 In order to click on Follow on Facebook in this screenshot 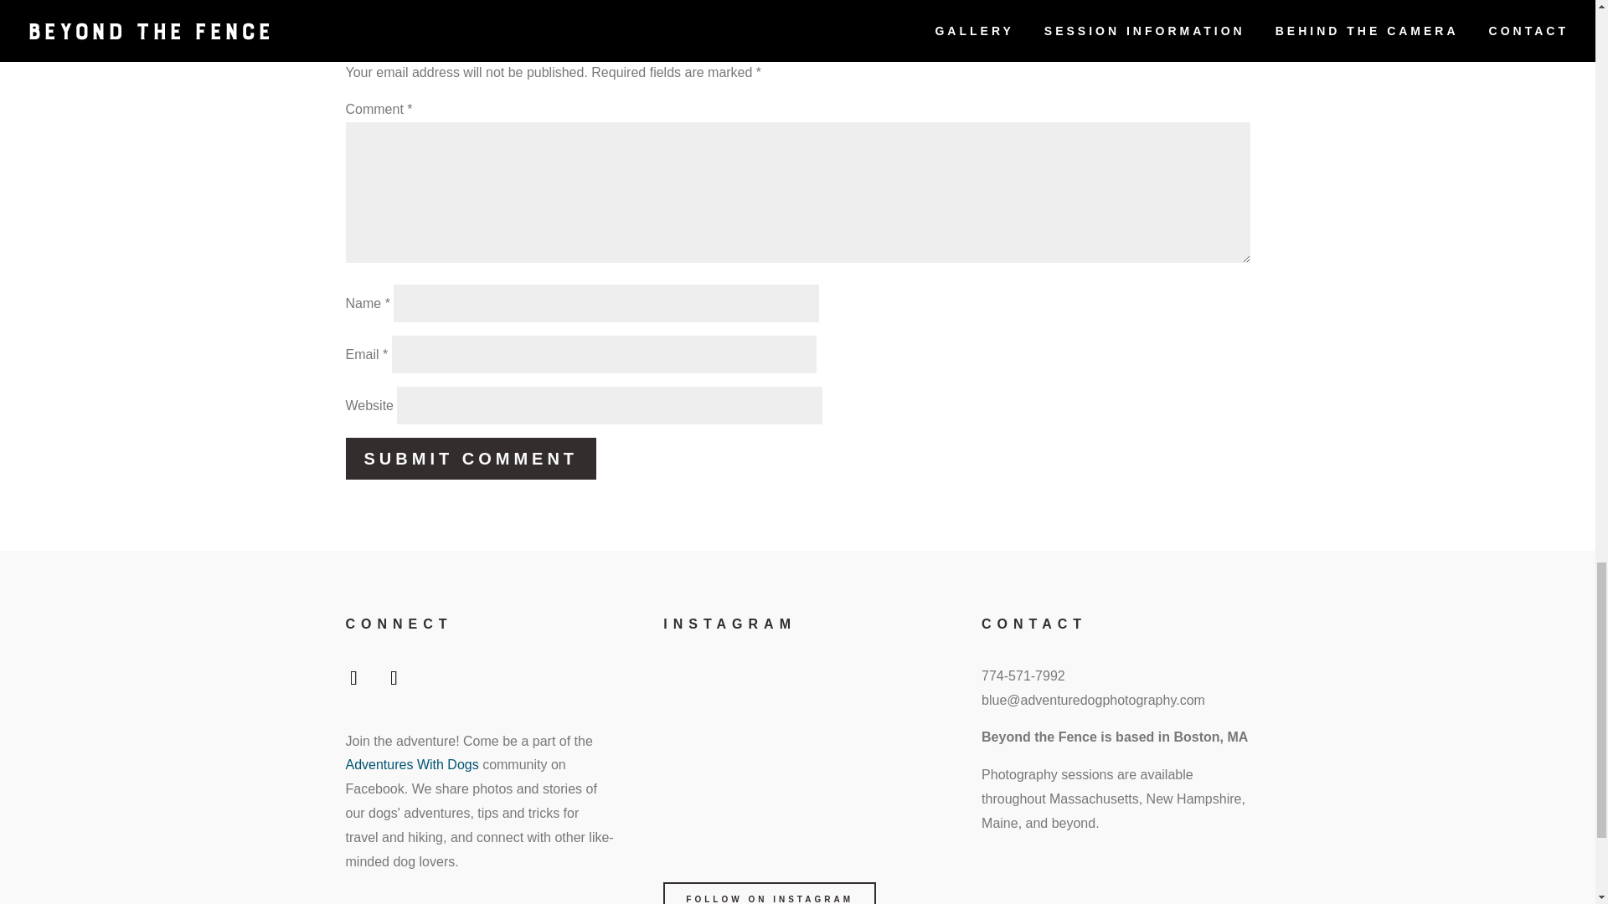, I will do `click(353, 681)`.